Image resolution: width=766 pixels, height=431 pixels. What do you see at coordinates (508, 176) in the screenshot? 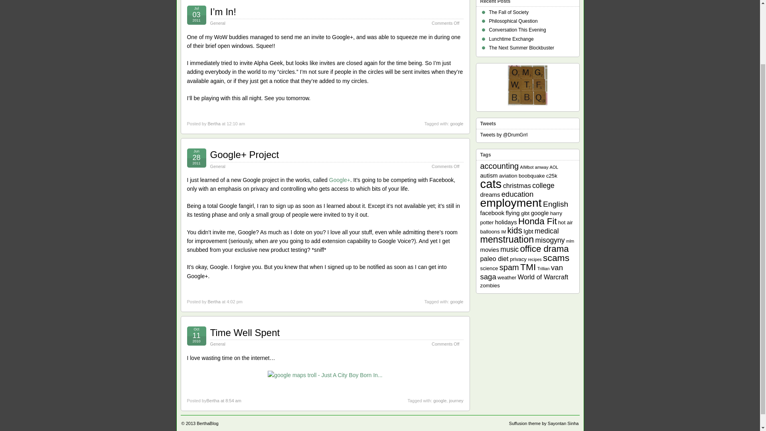
I see `aviation` at bounding box center [508, 176].